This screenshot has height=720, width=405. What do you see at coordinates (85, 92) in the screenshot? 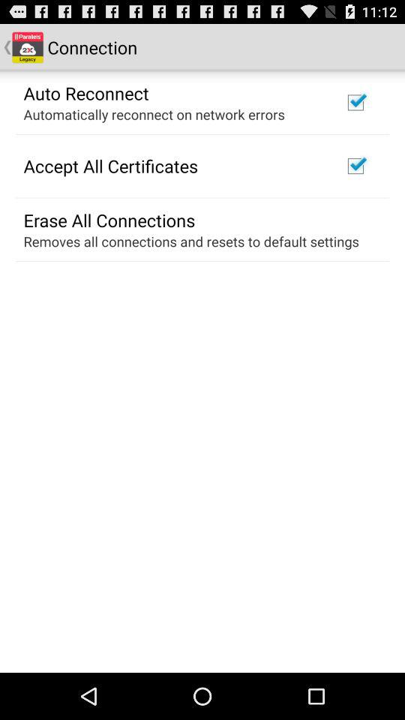
I see `choose the item above the automatically reconnect on icon` at bounding box center [85, 92].